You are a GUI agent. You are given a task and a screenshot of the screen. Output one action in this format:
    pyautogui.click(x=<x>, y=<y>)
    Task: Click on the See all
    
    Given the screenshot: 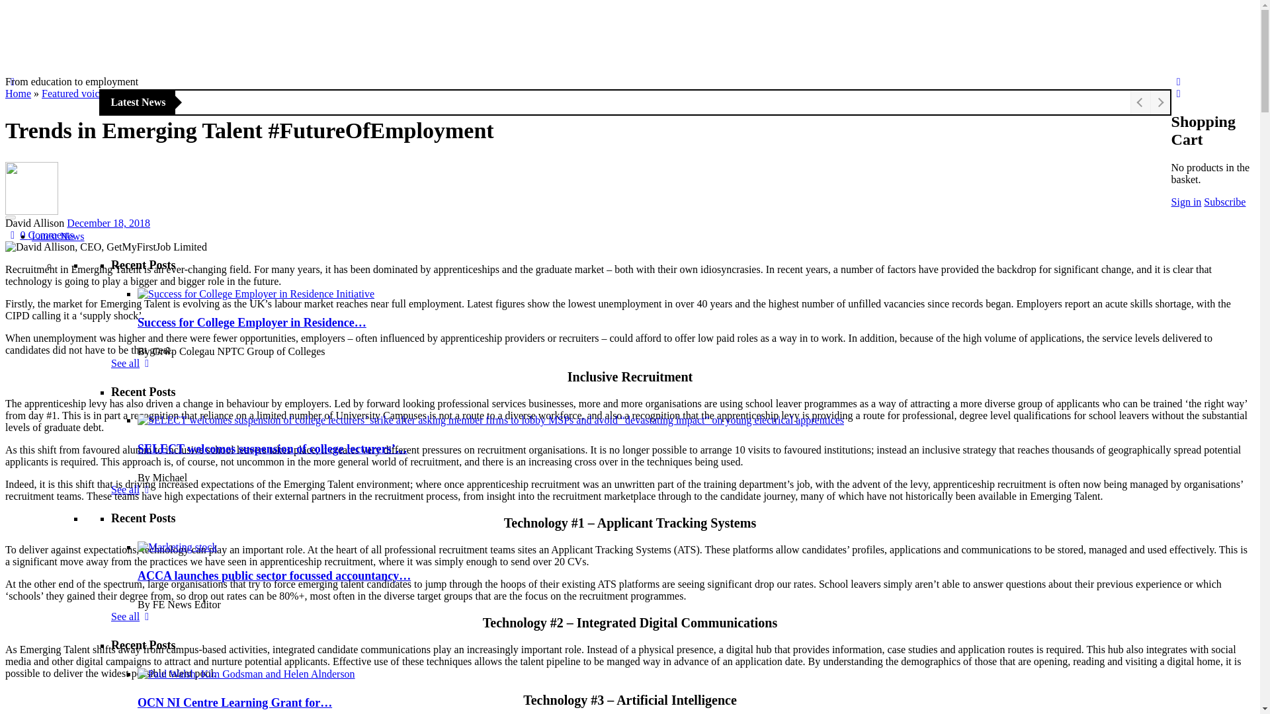 What is the action you would take?
    pyautogui.click(x=132, y=364)
    